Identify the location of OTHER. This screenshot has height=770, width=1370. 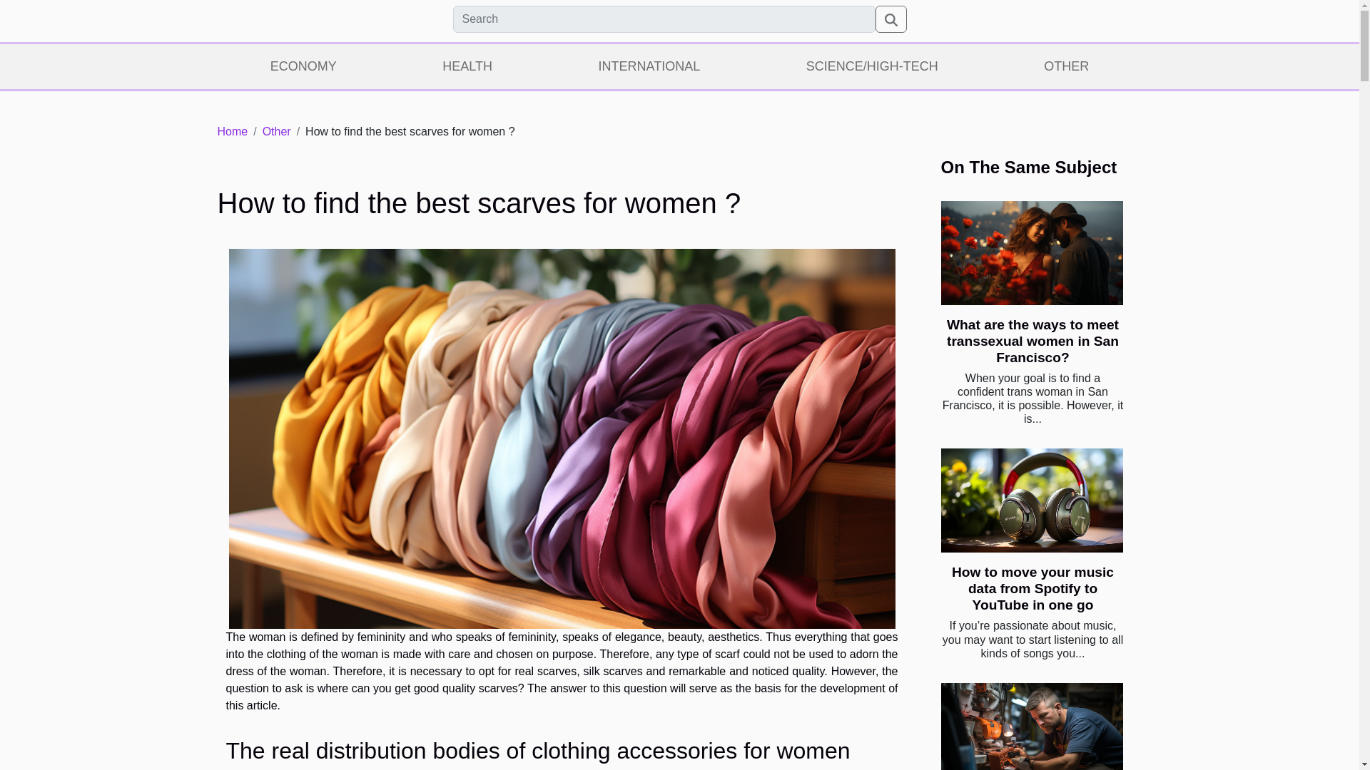
(1067, 66).